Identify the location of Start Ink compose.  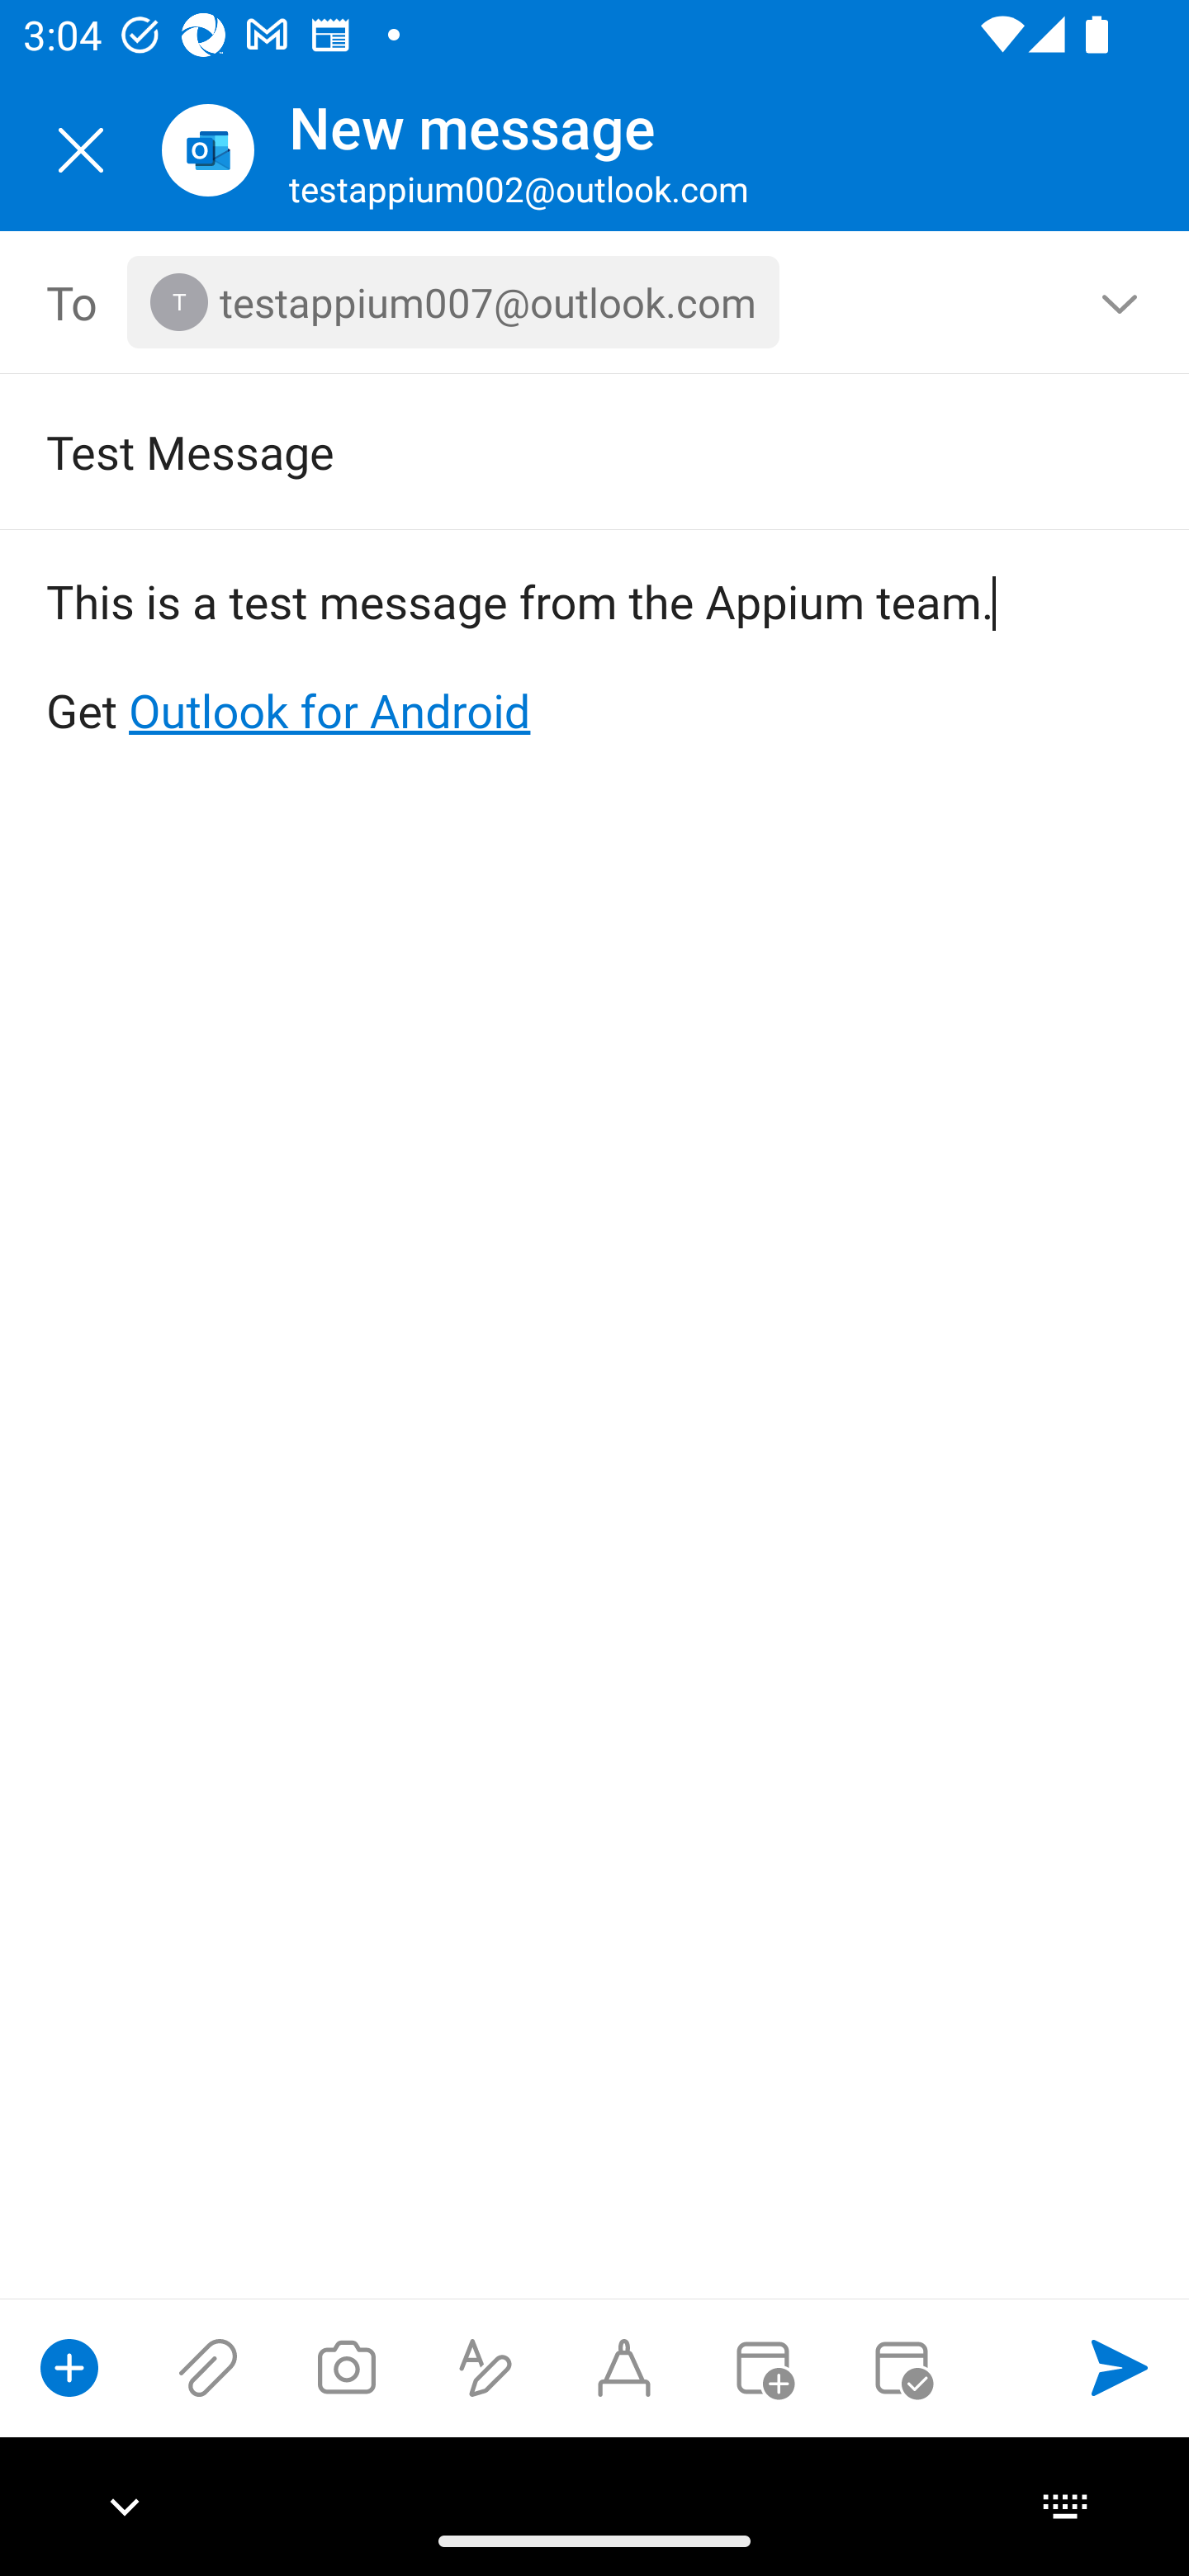
(624, 2367).